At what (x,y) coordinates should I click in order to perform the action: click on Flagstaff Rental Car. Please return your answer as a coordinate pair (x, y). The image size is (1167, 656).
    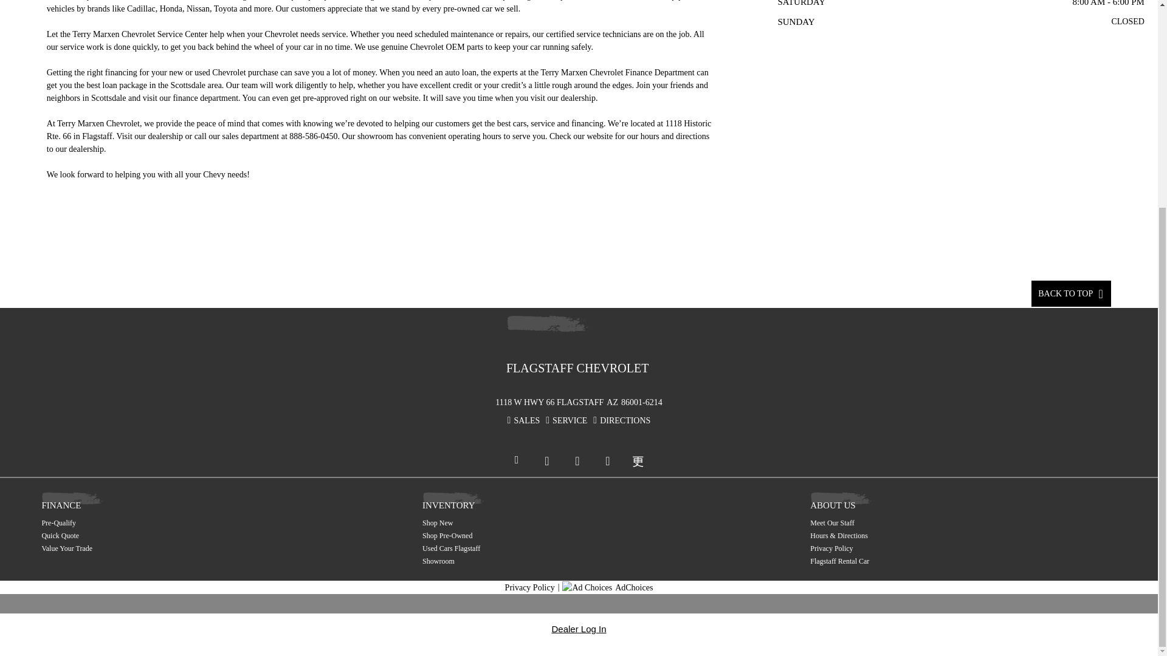
    Looking at the image, I should click on (901, 561).